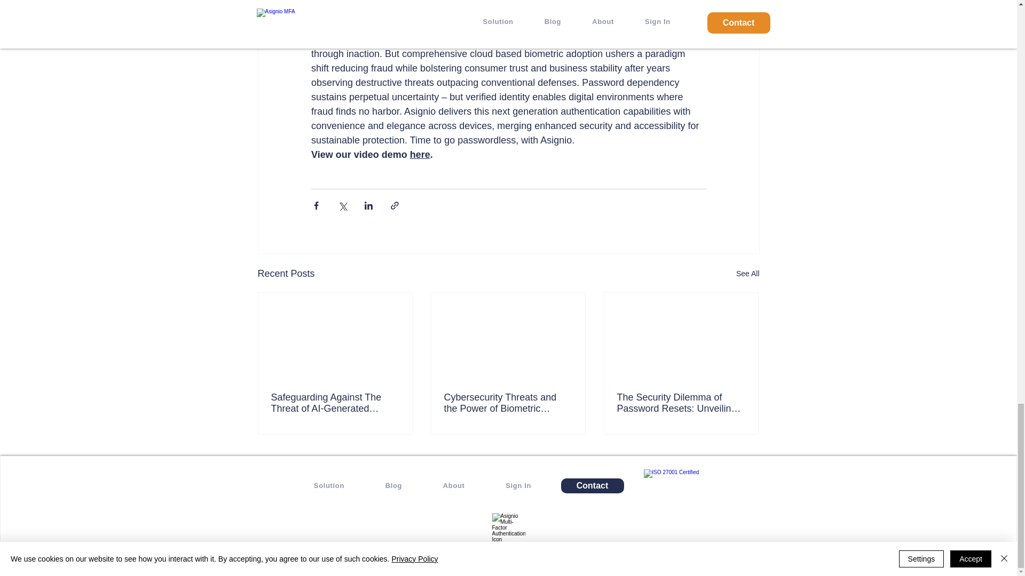  I want to click on Badge Blue.png, so click(508, 529).